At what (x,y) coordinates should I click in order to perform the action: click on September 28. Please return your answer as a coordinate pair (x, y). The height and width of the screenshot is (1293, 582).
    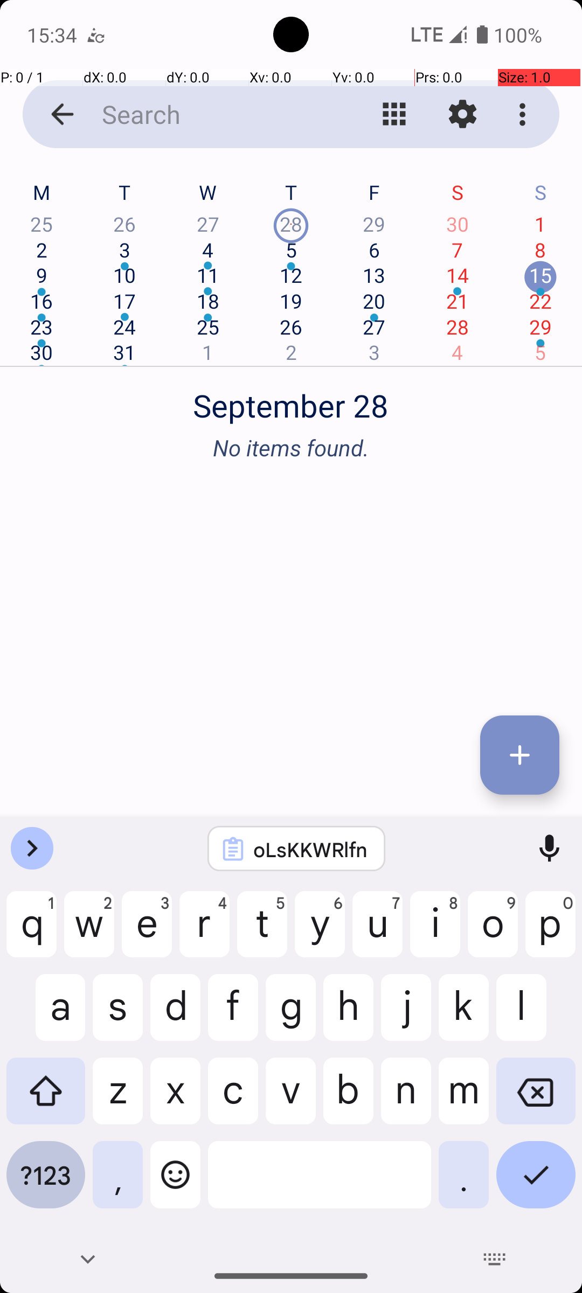
    Looking at the image, I should click on (291, 400).